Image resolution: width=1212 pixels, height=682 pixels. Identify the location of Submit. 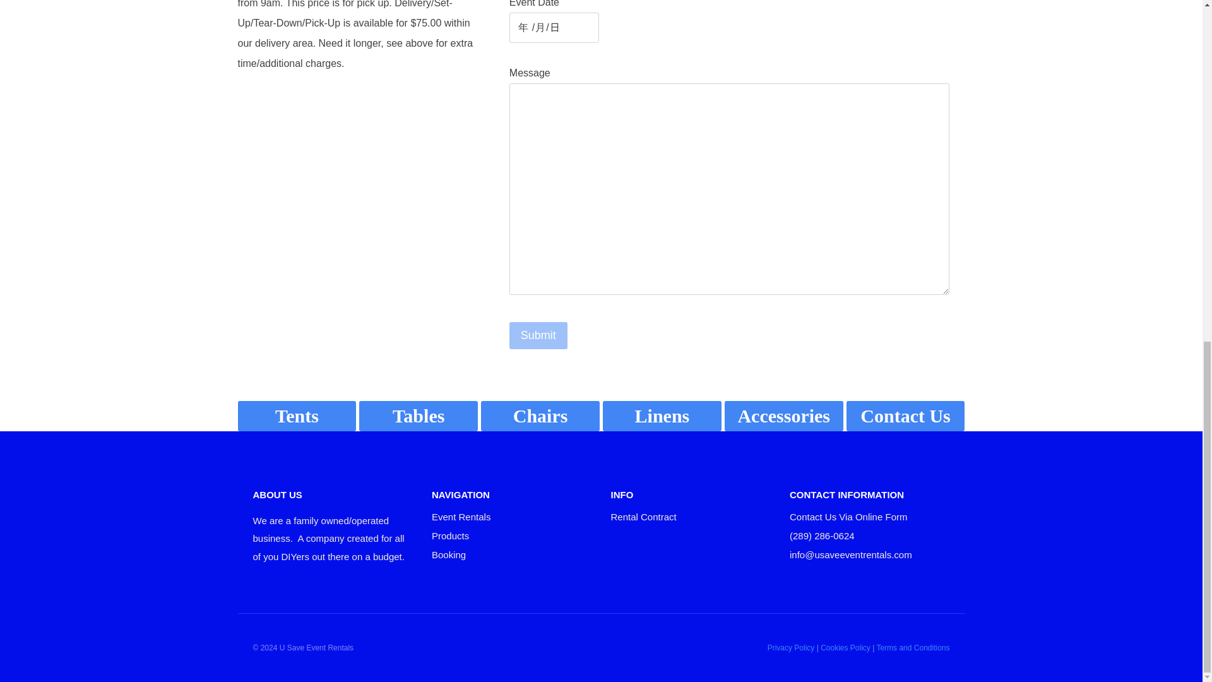
(538, 335).